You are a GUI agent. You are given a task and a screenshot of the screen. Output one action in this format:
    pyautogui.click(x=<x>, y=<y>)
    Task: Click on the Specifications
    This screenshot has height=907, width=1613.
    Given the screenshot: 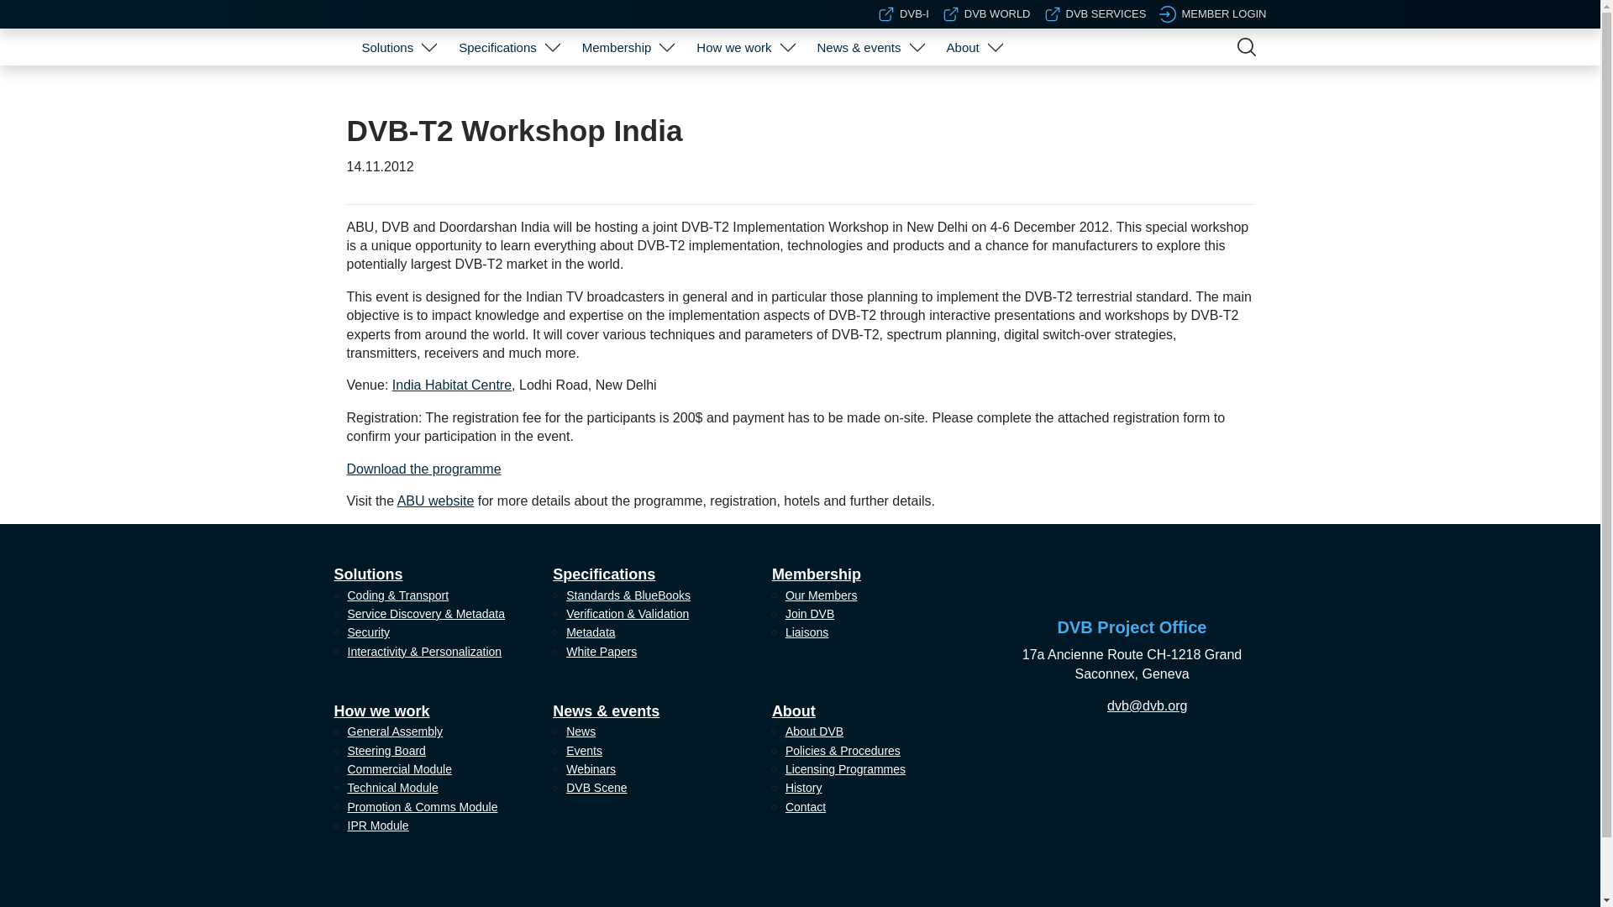 What is the action you would take?
    pyautogui.click(x=497, y=46)
    